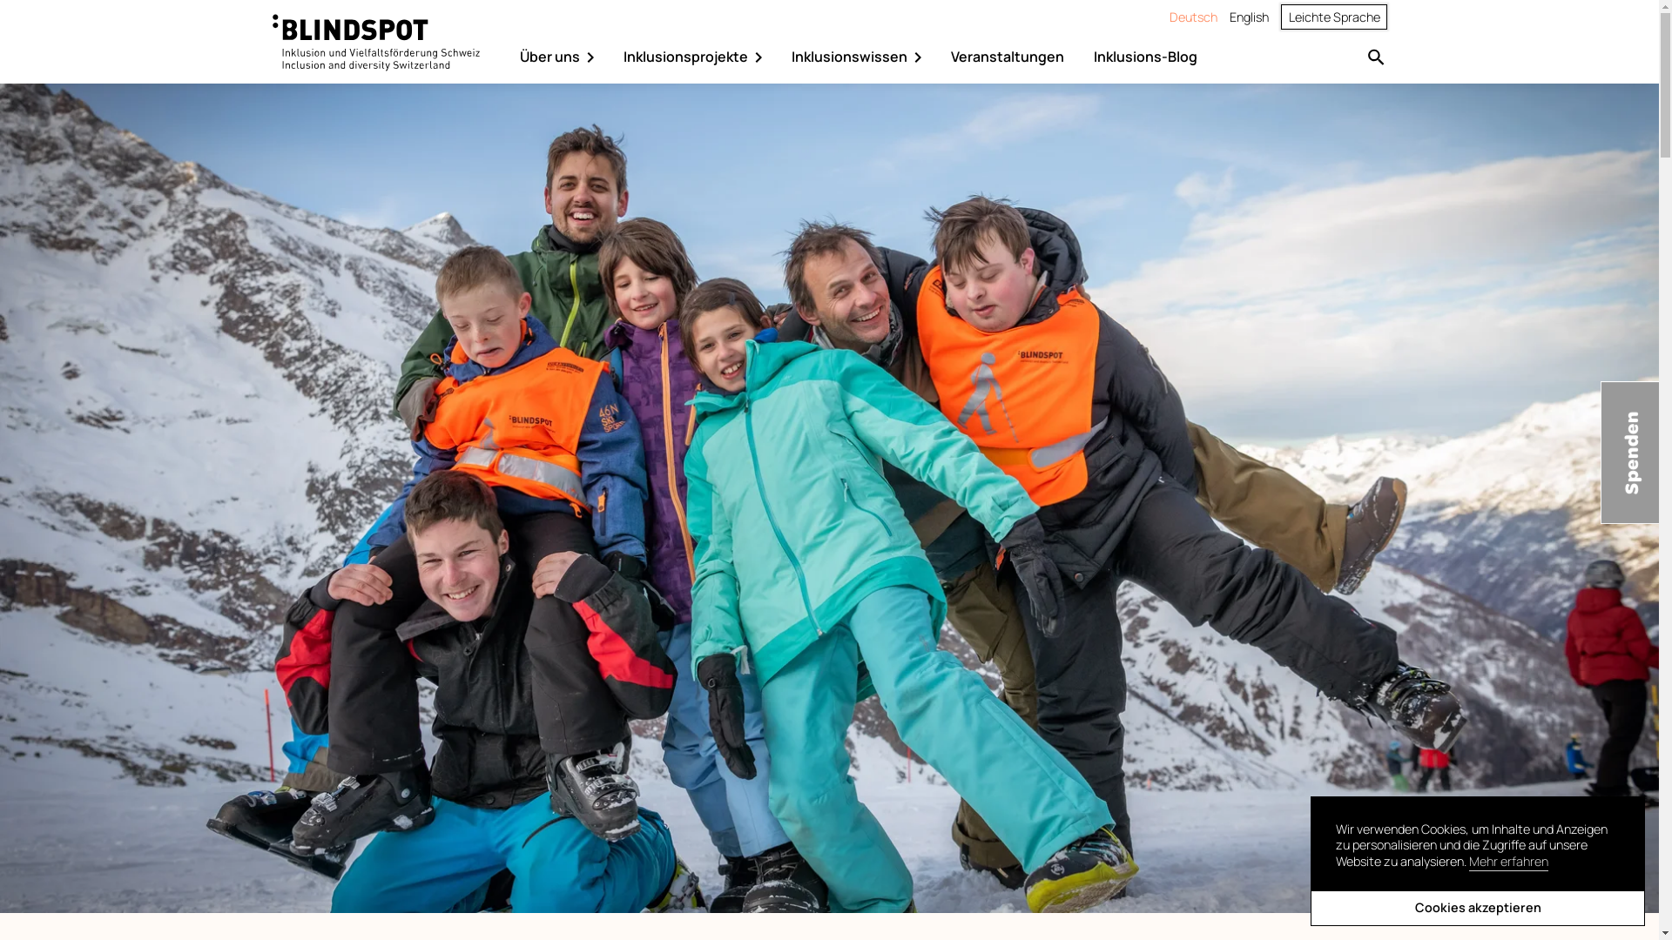 This screenshot has width=1672, height=940. Describe the element at coordinates (860, 57) in the screenshot. I see `Inklusionswissen` at that location.